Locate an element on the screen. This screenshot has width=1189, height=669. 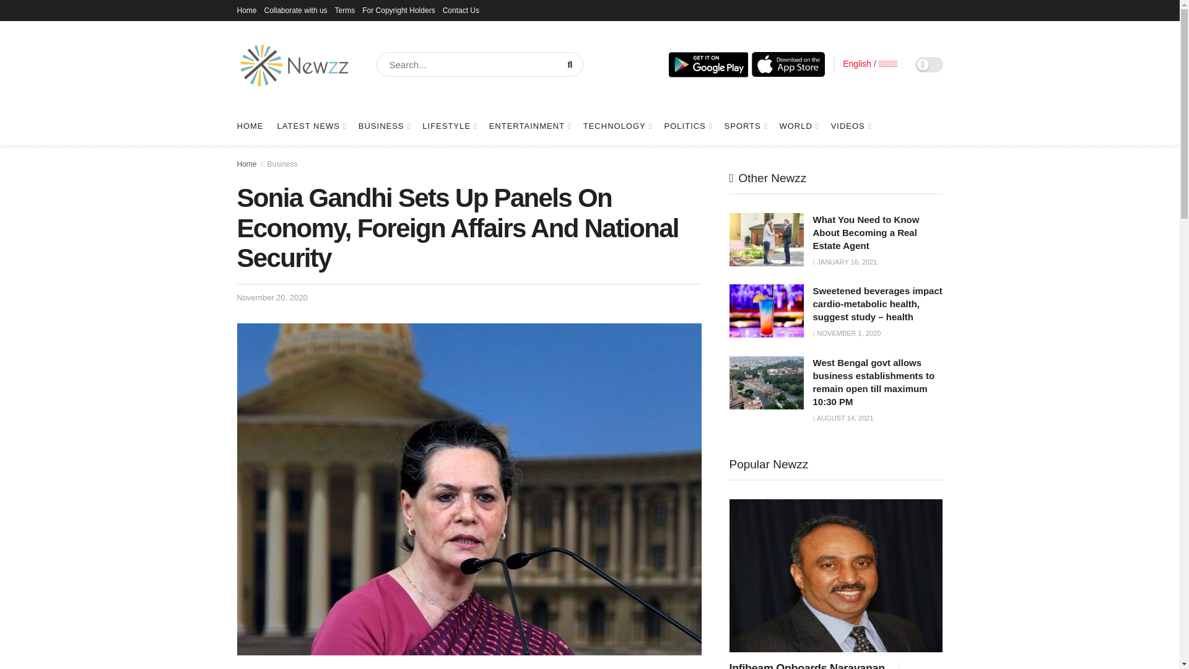
POLITICS is located at coordinates (687, 126).